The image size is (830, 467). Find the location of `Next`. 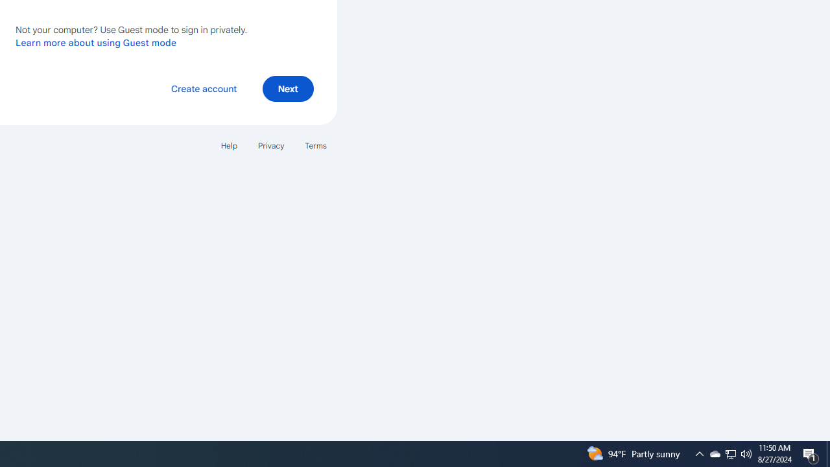

Next is located at coordinates (288, 88).